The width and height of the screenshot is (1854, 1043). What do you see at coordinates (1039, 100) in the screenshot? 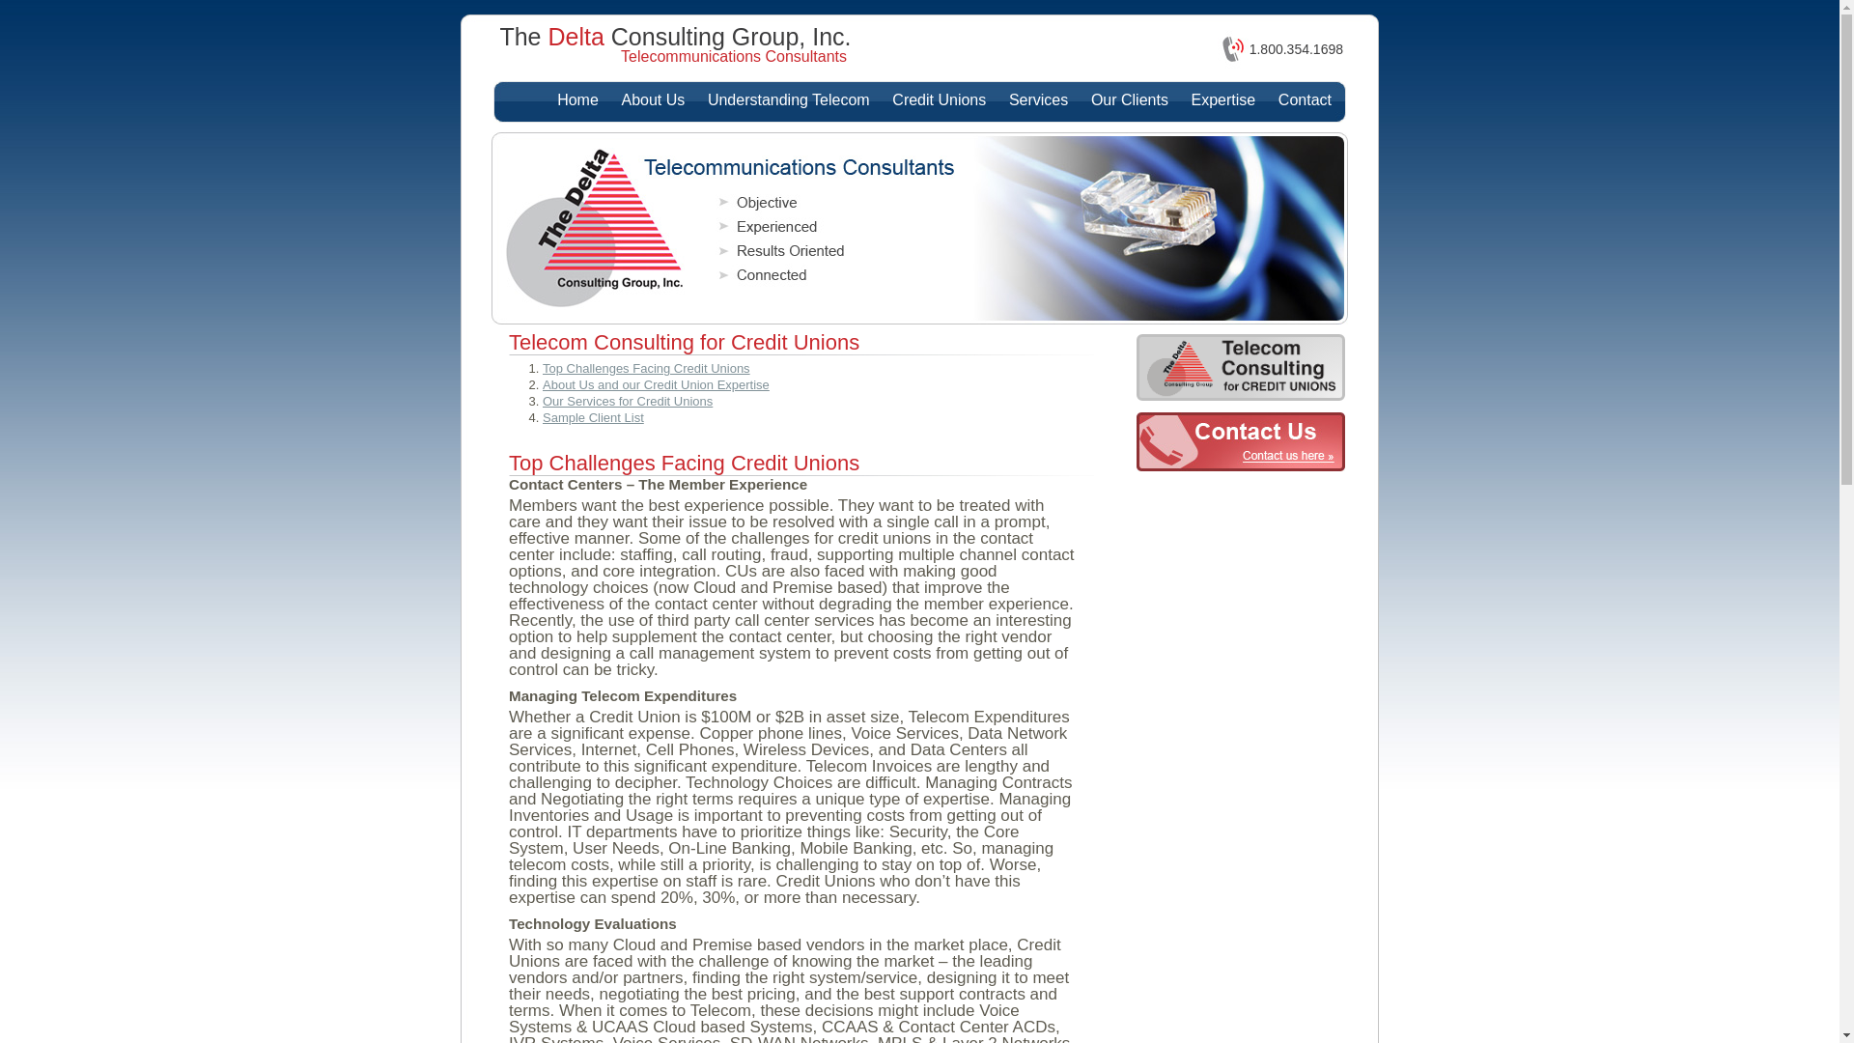
I see `Services` at bounding box center [1039, 100].